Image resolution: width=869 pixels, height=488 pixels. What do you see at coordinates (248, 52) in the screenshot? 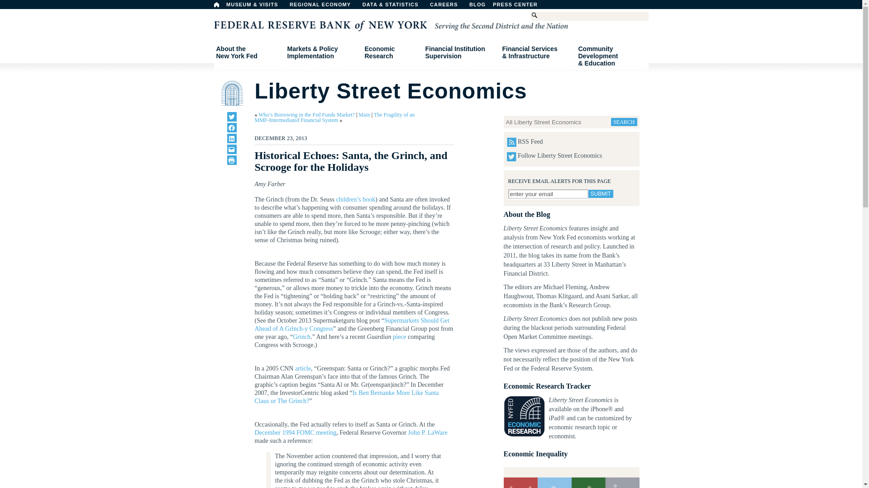
I see `PRESS CENTER` at bounding box center [248, 52].